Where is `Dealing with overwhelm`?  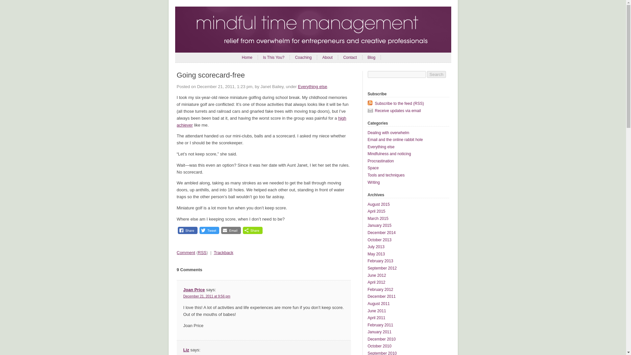
Dealing with overwhelm is located at coordinates (388, 132).